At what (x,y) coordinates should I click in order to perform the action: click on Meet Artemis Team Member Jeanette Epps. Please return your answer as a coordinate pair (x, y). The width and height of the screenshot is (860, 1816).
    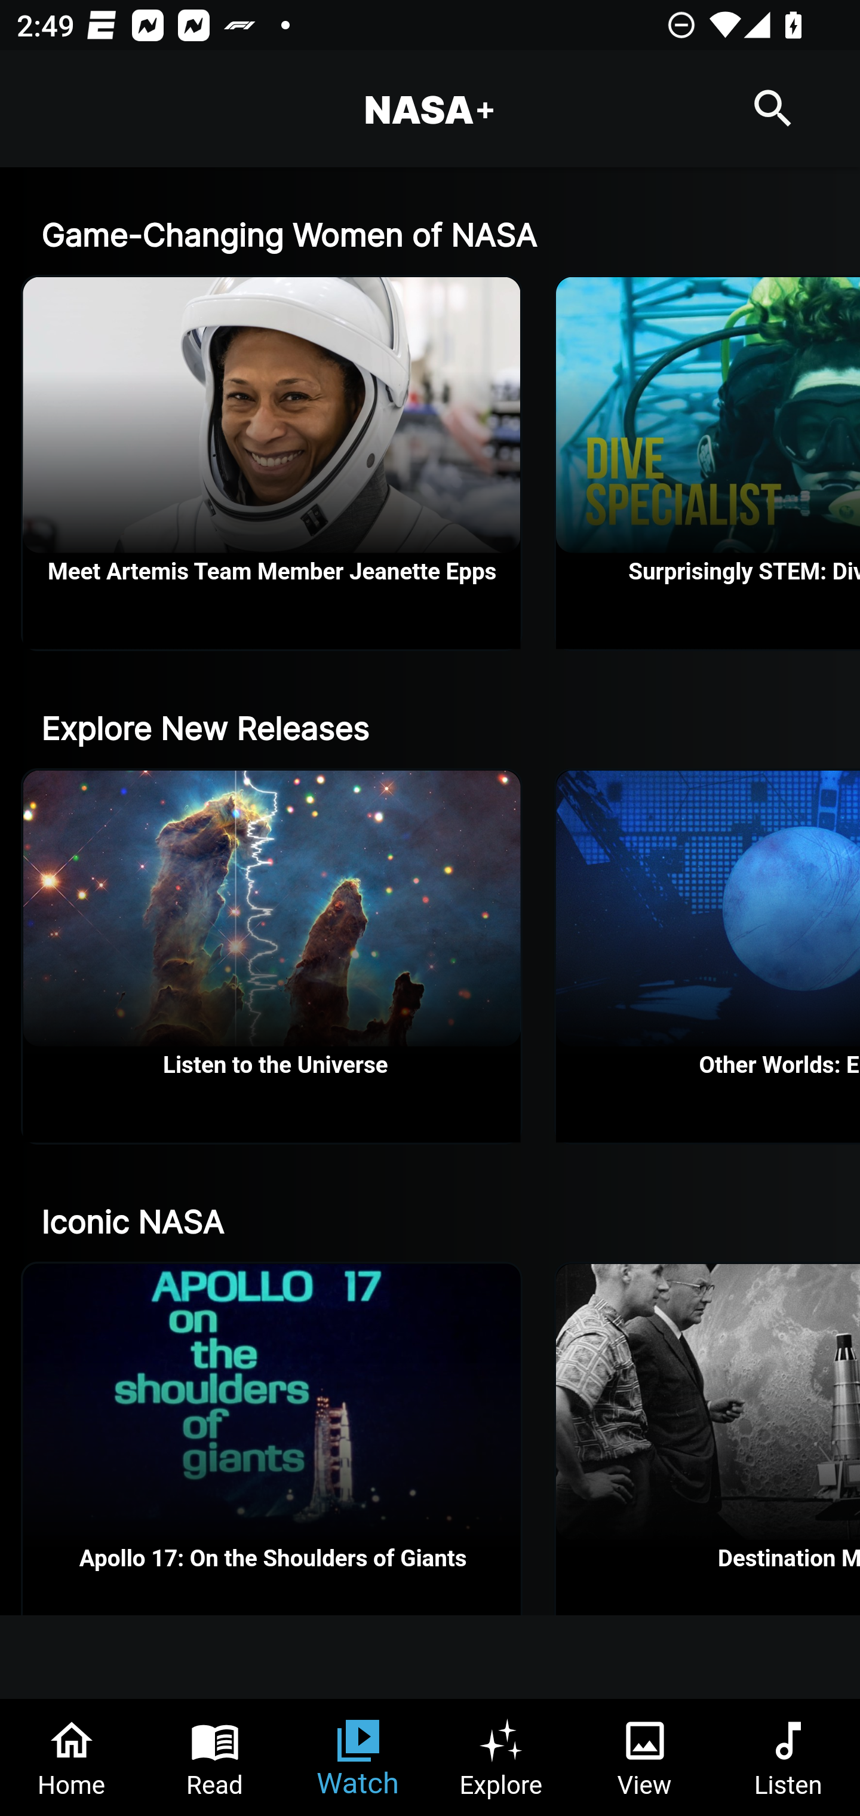
    Looking at the image, I should click on (272, 464).